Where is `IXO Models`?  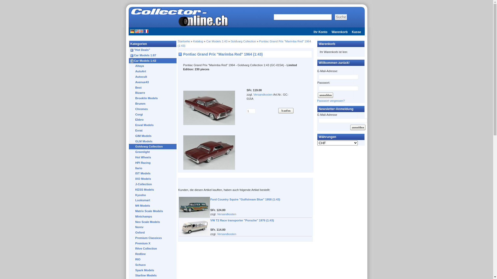
IXO Models is located at coordinates (154, 179).